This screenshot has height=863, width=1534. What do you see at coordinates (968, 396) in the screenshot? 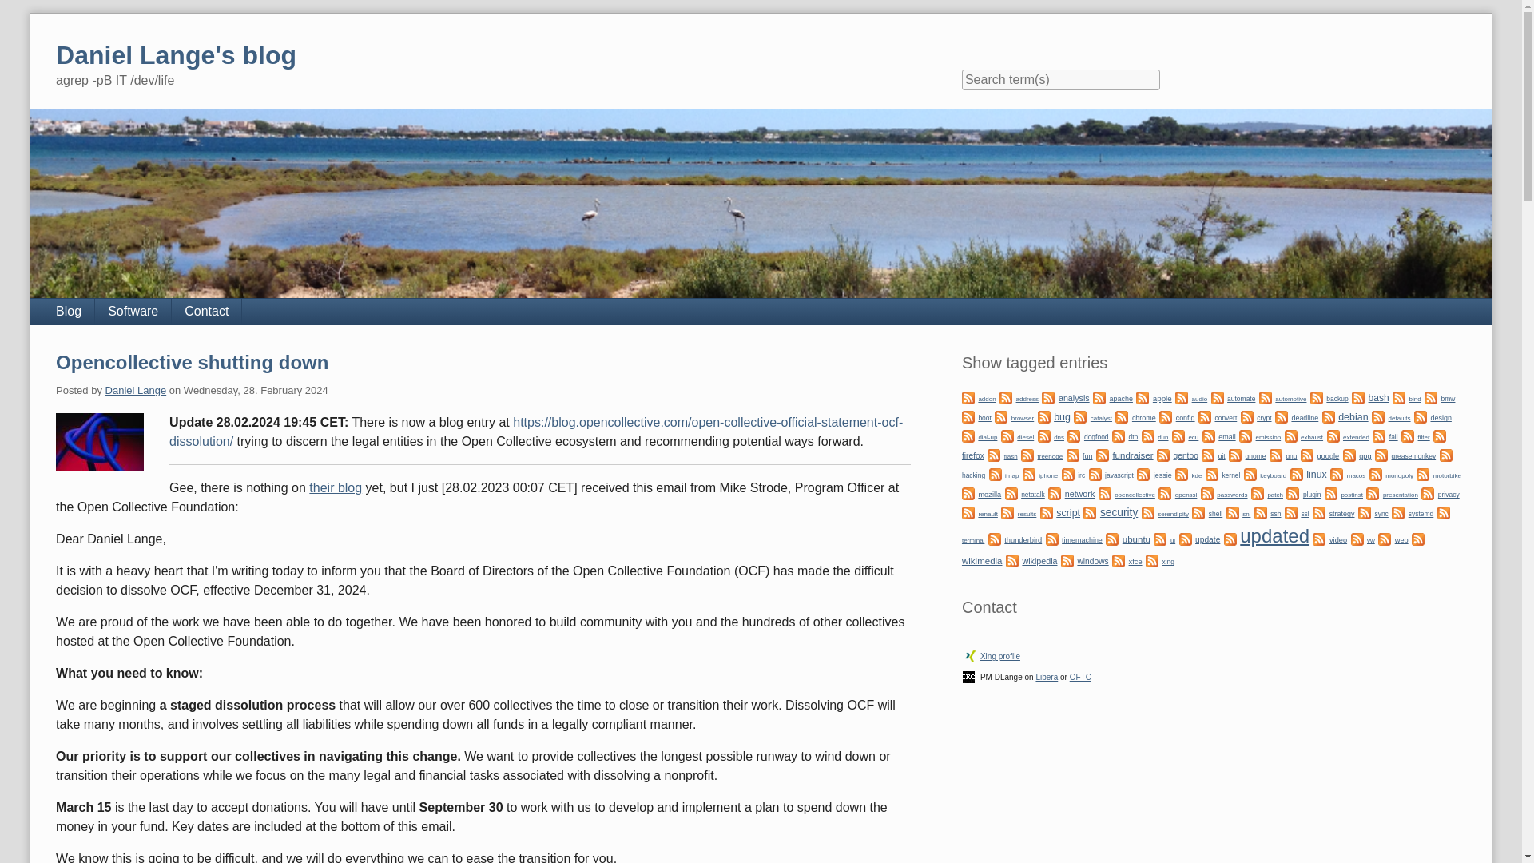
I see `addon` at bounding box center [968, 396].